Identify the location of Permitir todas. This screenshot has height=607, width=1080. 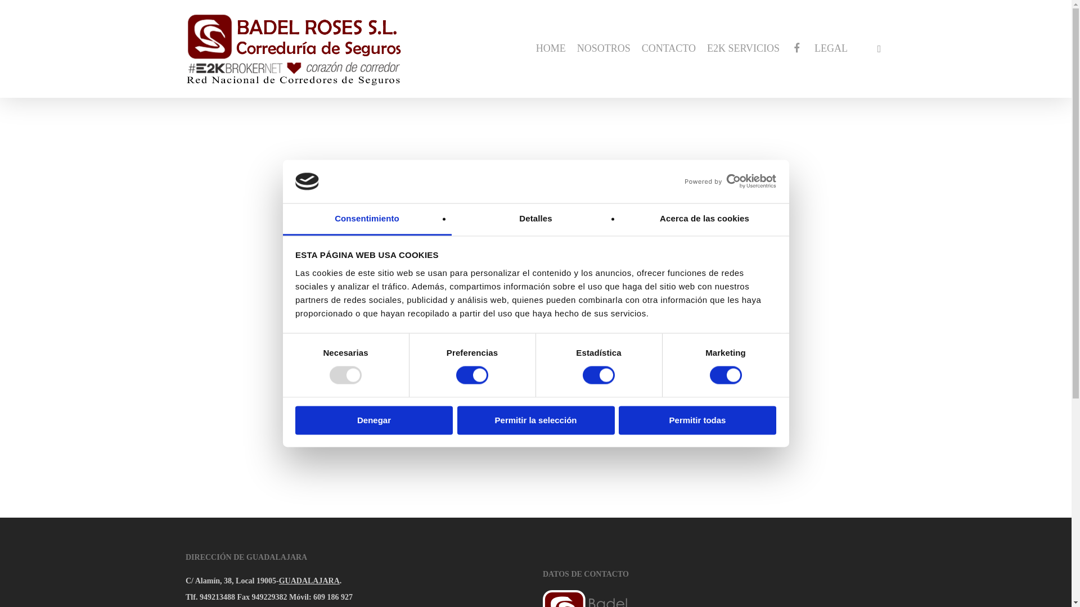
(697, 420).